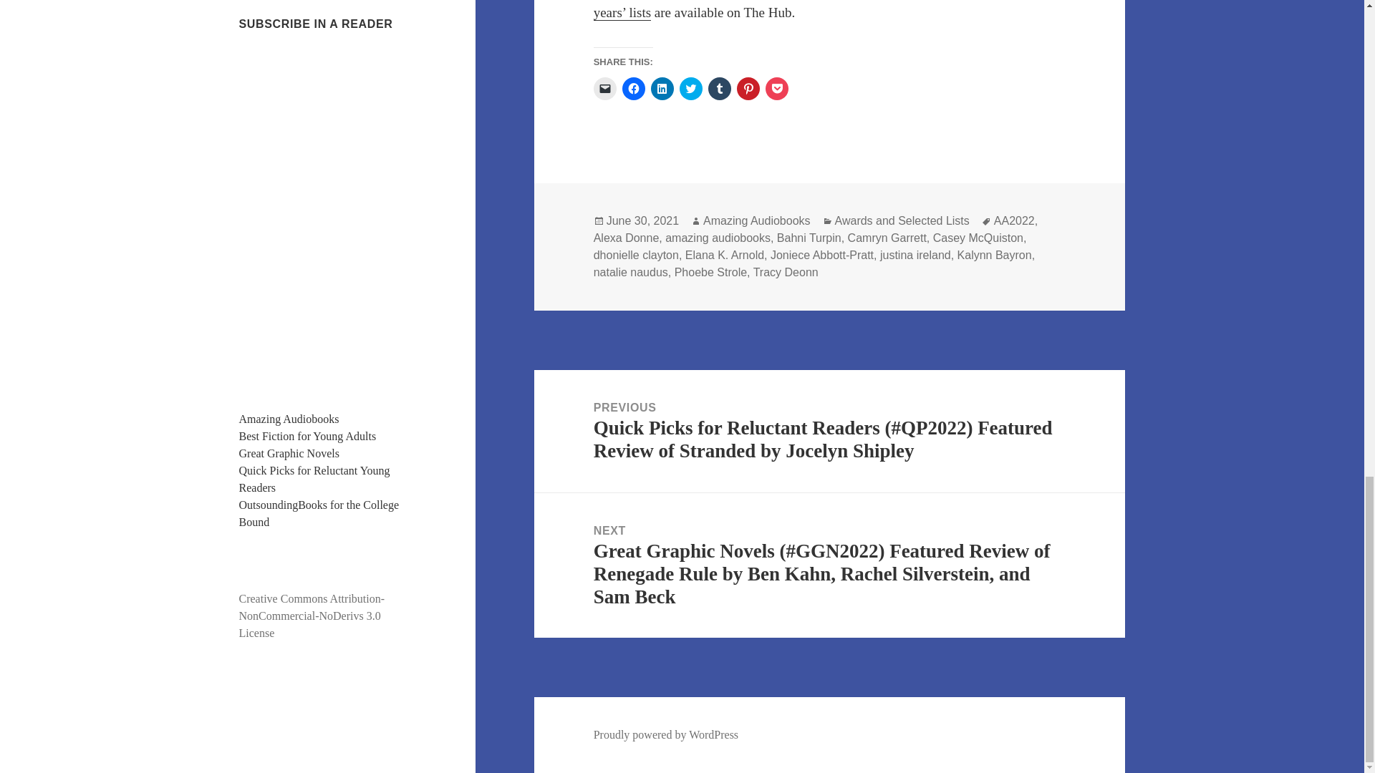  I want to click on June 30, 2021, so click(642, 220).